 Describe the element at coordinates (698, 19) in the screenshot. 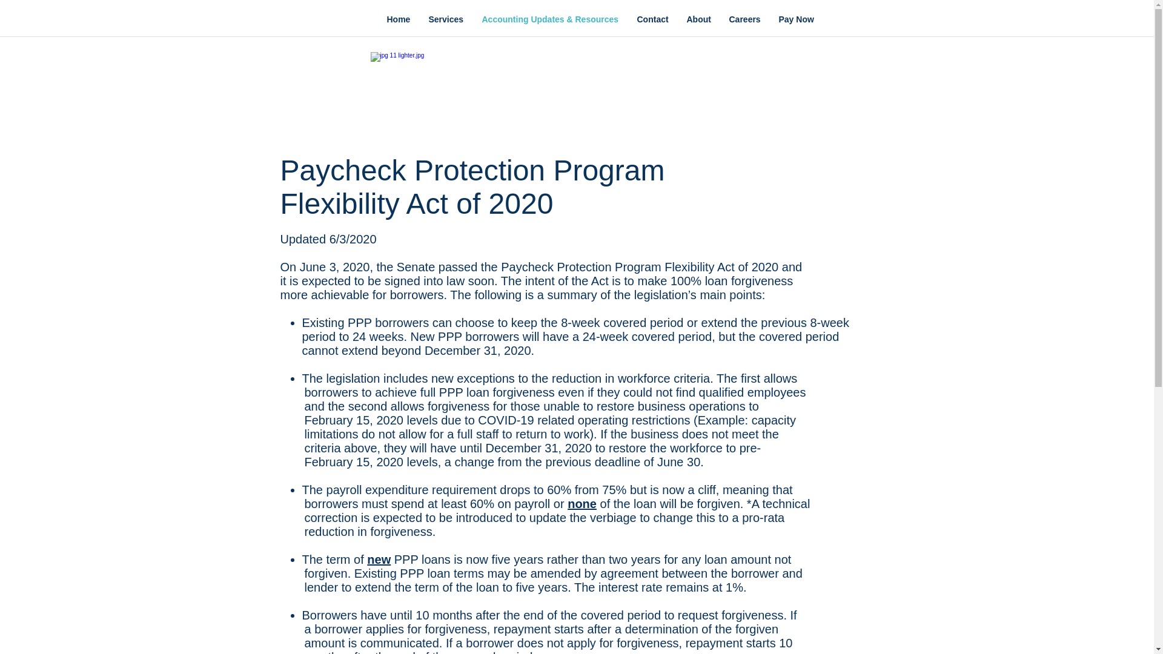

I see `About` at that location.